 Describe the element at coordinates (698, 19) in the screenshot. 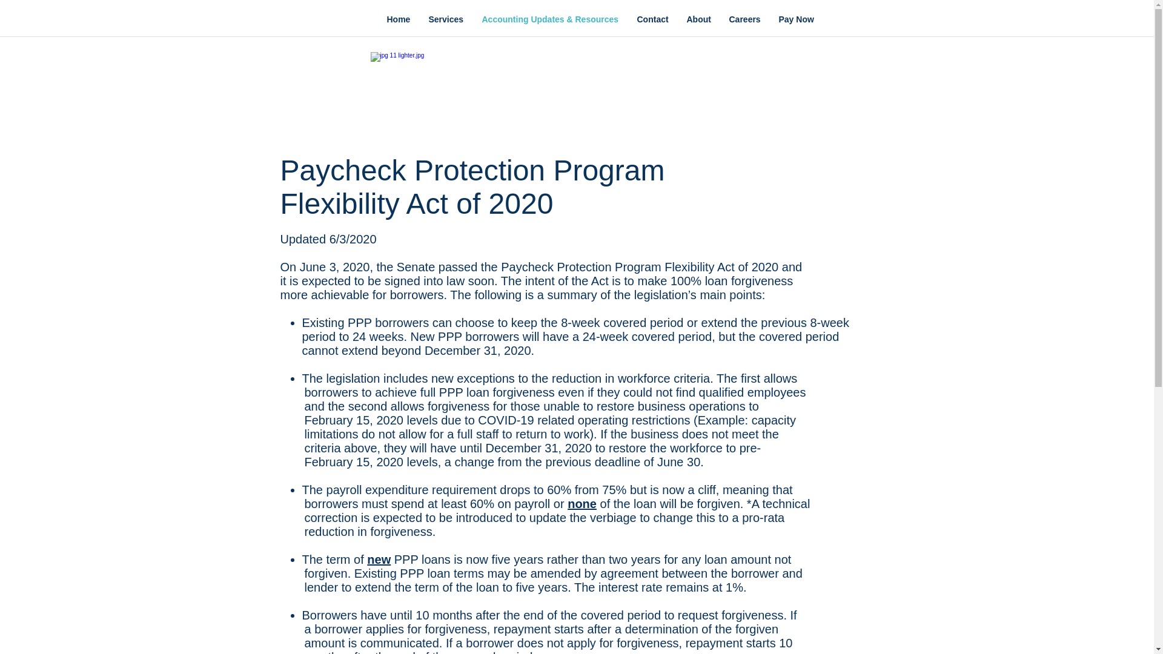

I see `About` at that location.